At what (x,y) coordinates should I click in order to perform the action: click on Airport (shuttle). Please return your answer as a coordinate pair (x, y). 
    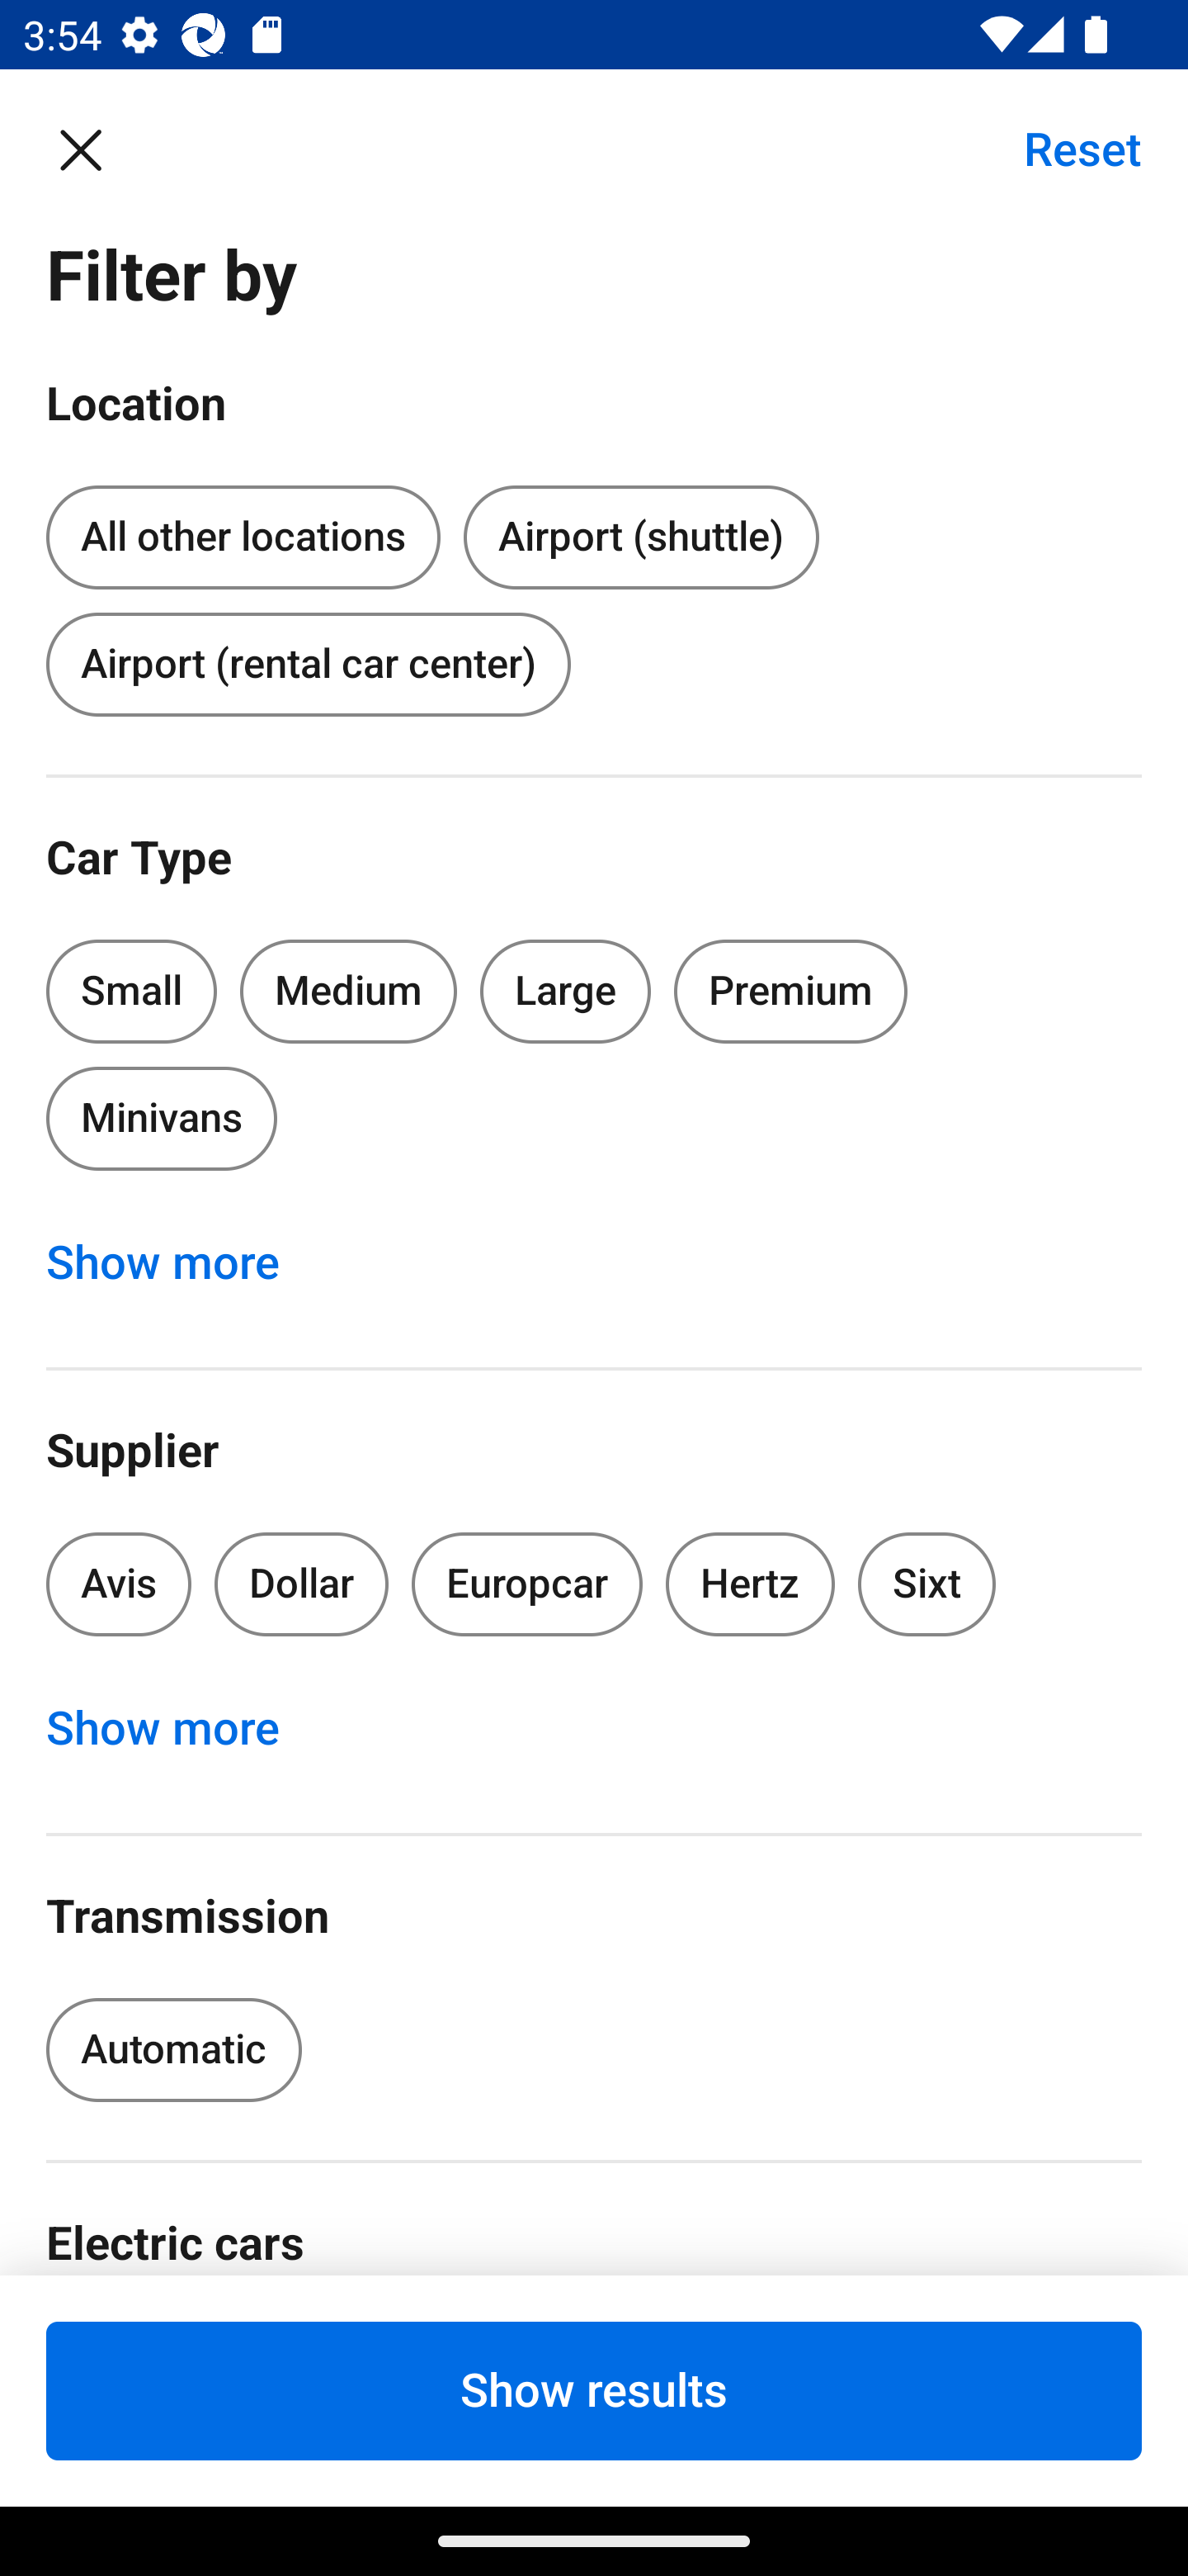
    Looking at the image, I should click on (640, 538).